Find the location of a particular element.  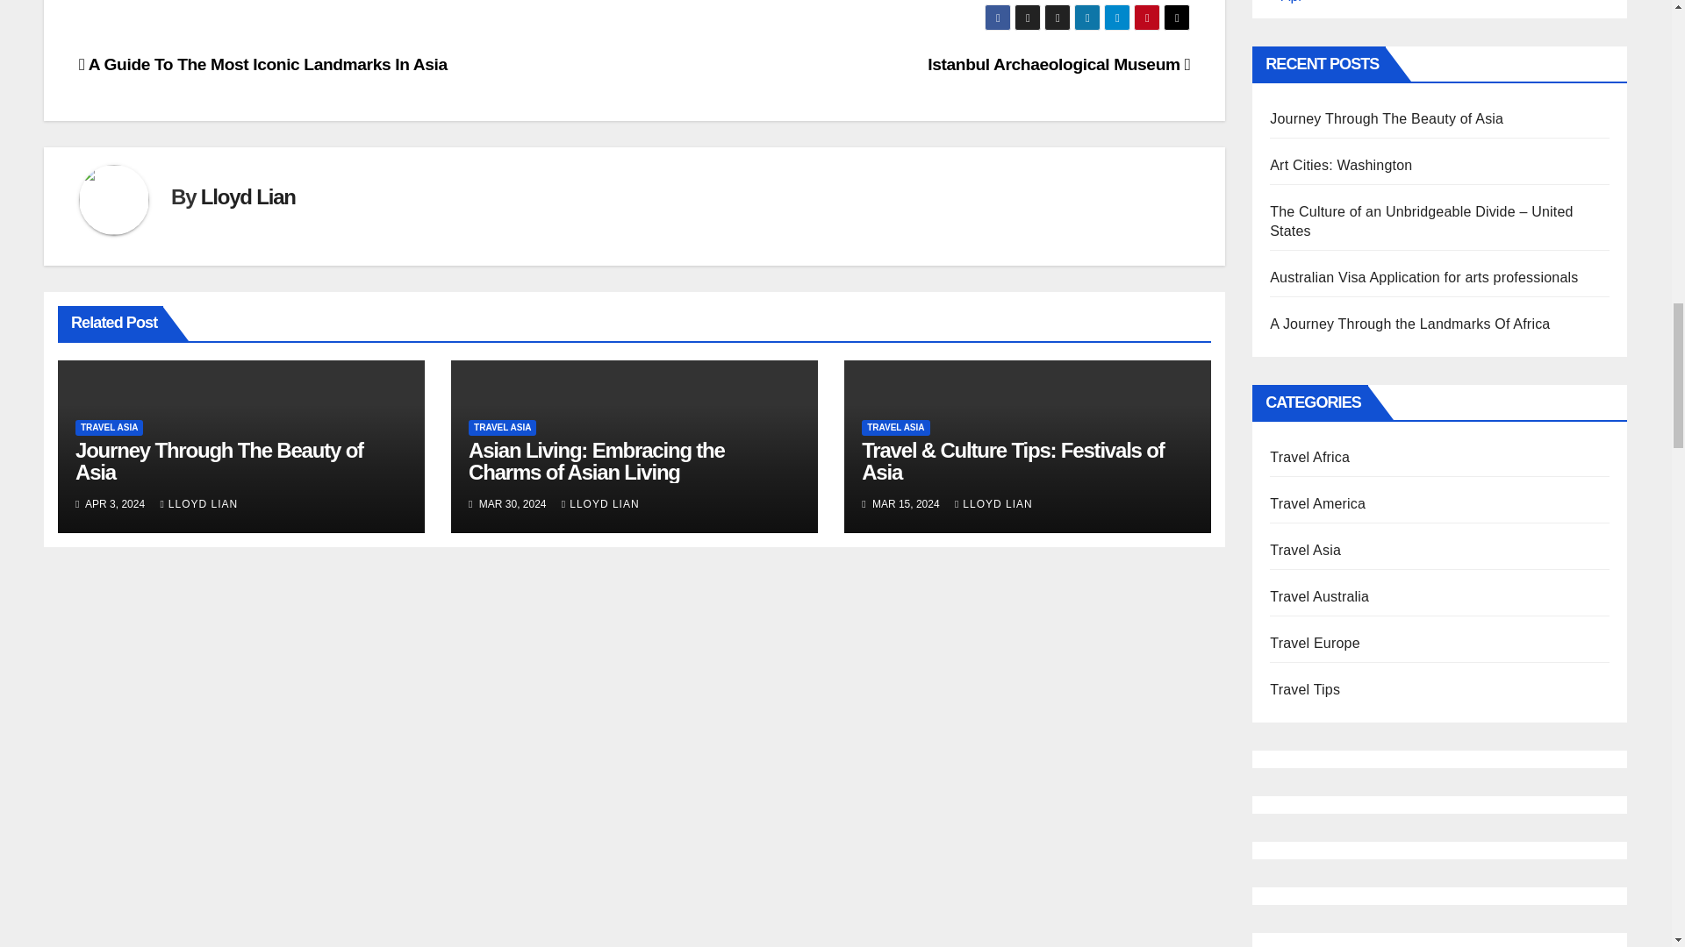

Istanbul Archaeological Museum is located at coordinates (1058, 64).